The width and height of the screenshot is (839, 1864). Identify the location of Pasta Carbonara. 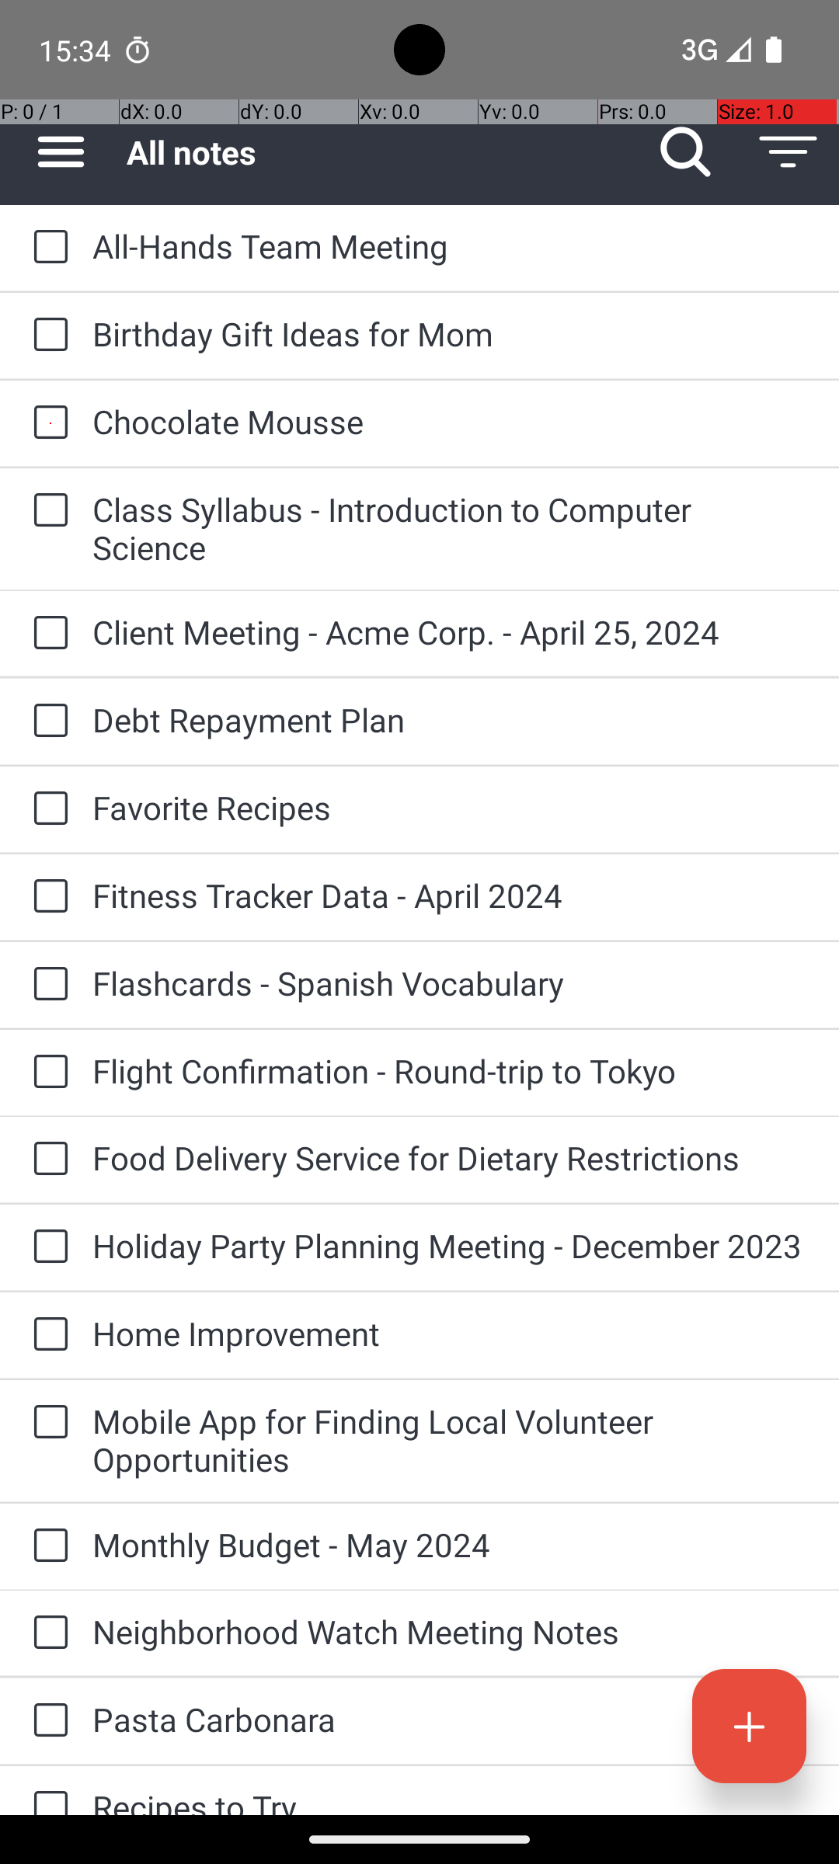
(451, 1720).